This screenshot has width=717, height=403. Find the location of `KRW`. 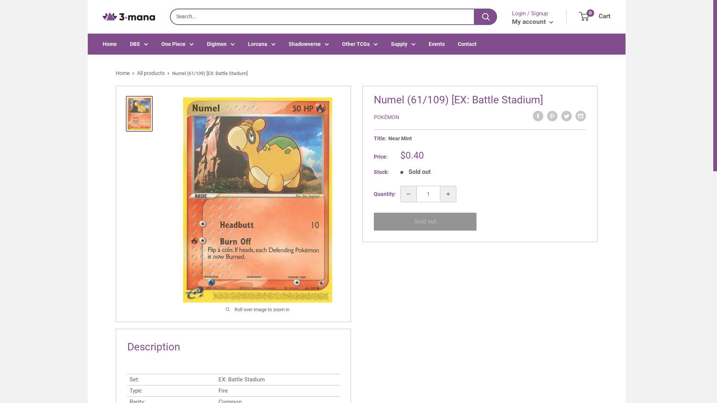

KRW is located at coordinates (121, 350).